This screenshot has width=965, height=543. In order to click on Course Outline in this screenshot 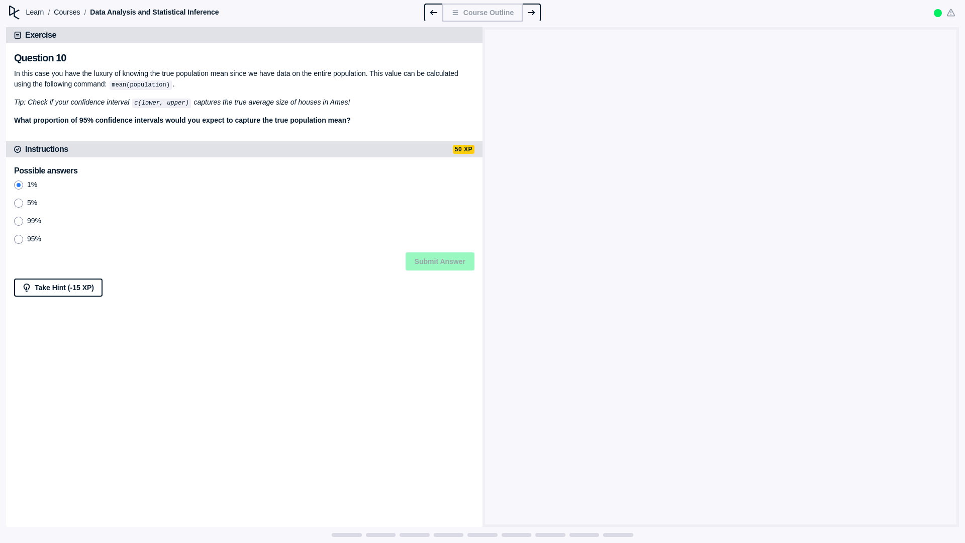, I will do `click(482, 12)`.